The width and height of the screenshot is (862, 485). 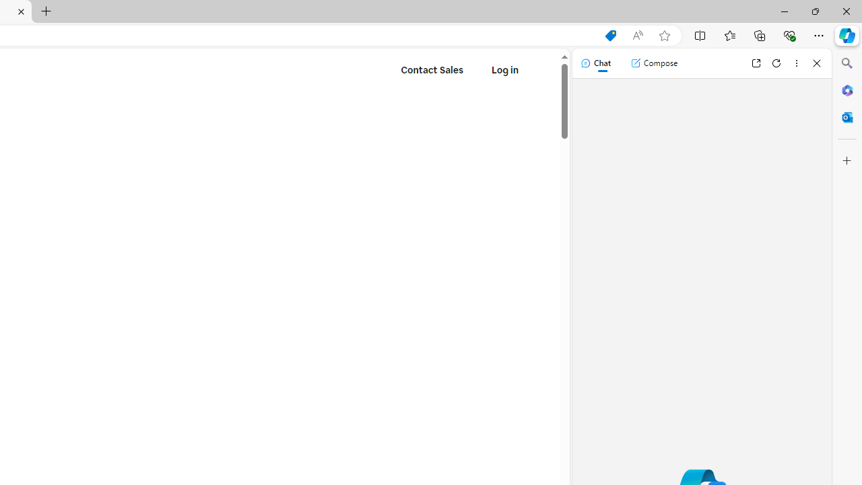 I want to click on Compose, so click(x=654, y=63).